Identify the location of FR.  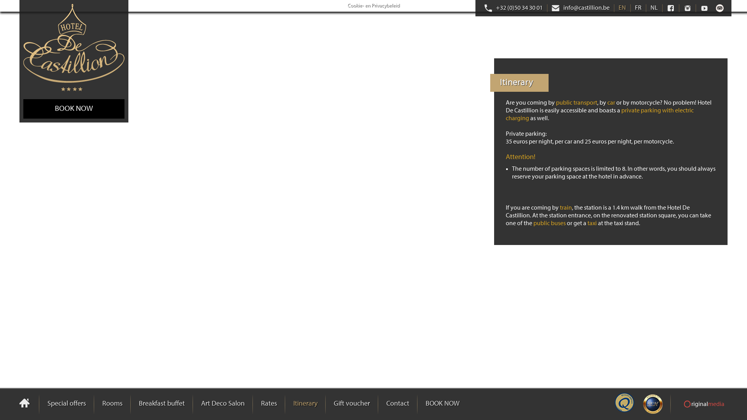
(638, 8).